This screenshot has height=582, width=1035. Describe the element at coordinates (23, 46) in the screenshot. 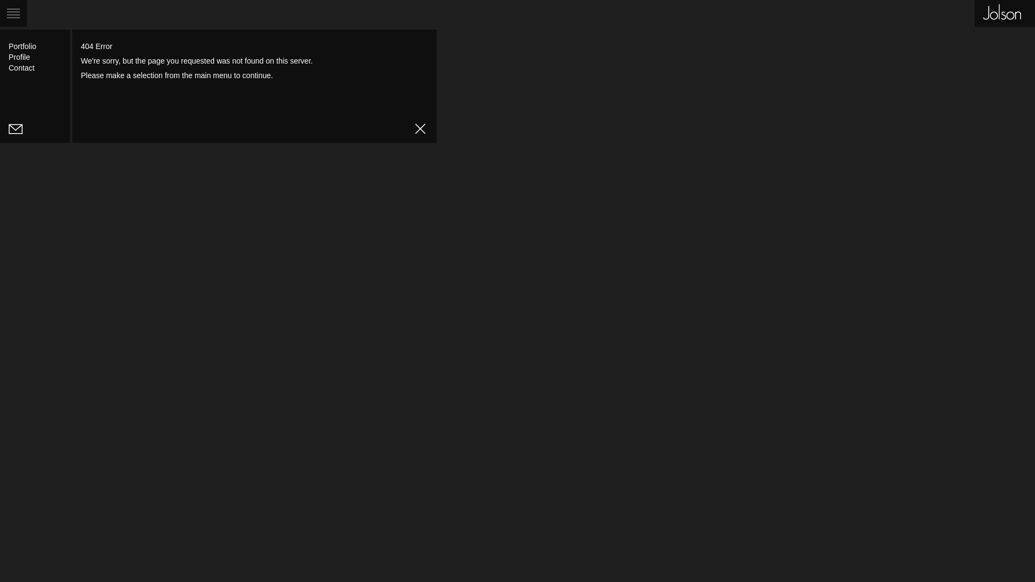

I see `Portfolio` at that location.